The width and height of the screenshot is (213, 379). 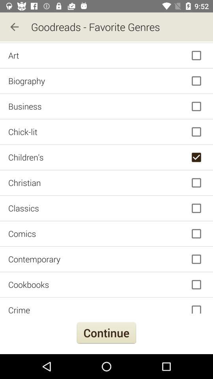 I want to click on turn off the icon to the left of the goodreads - favorite genres, so click(x=14, y=27).